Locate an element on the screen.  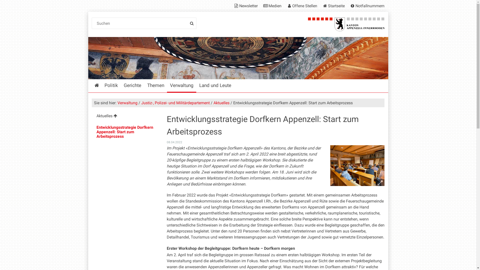
Notfallnummern is located at coordinates (366, 6).